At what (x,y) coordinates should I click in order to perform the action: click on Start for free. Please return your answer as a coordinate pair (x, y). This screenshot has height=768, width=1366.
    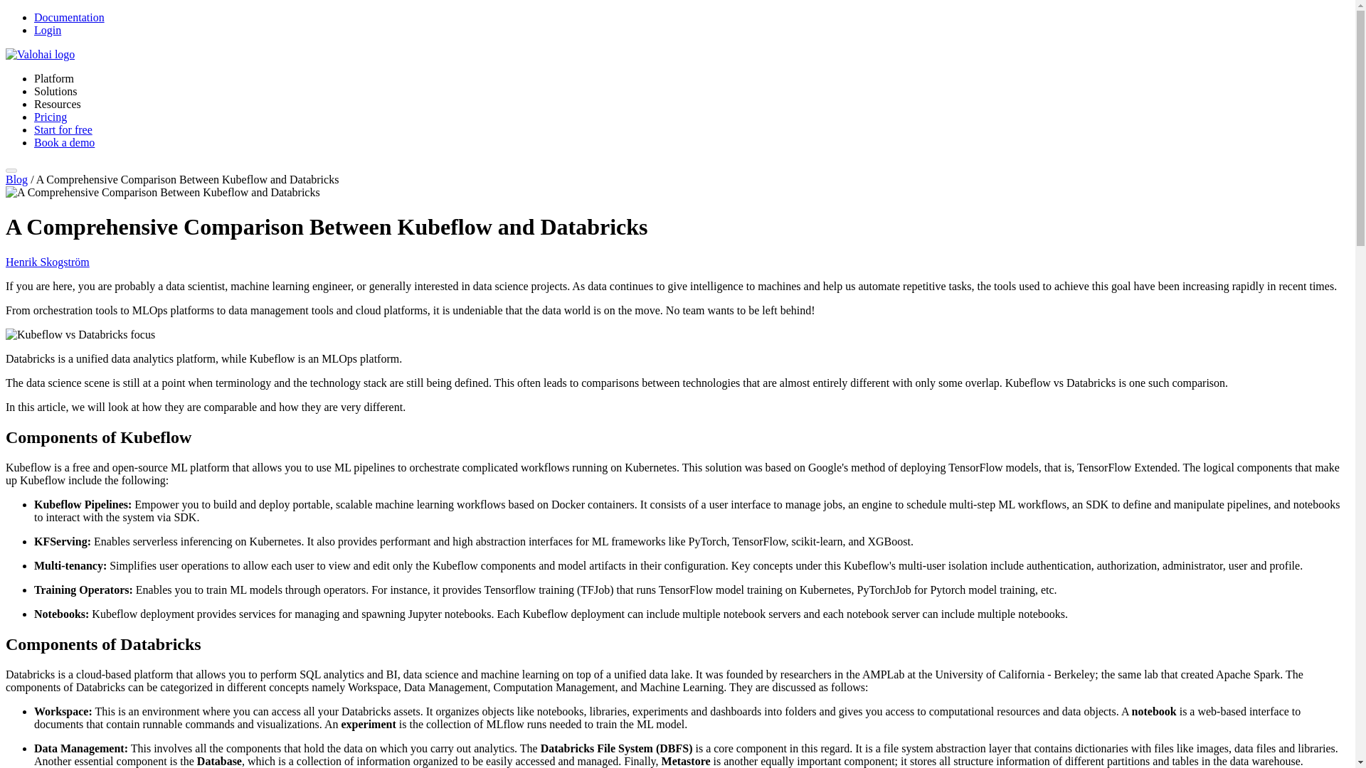
    Looking at the image, I should click on (63, 129).